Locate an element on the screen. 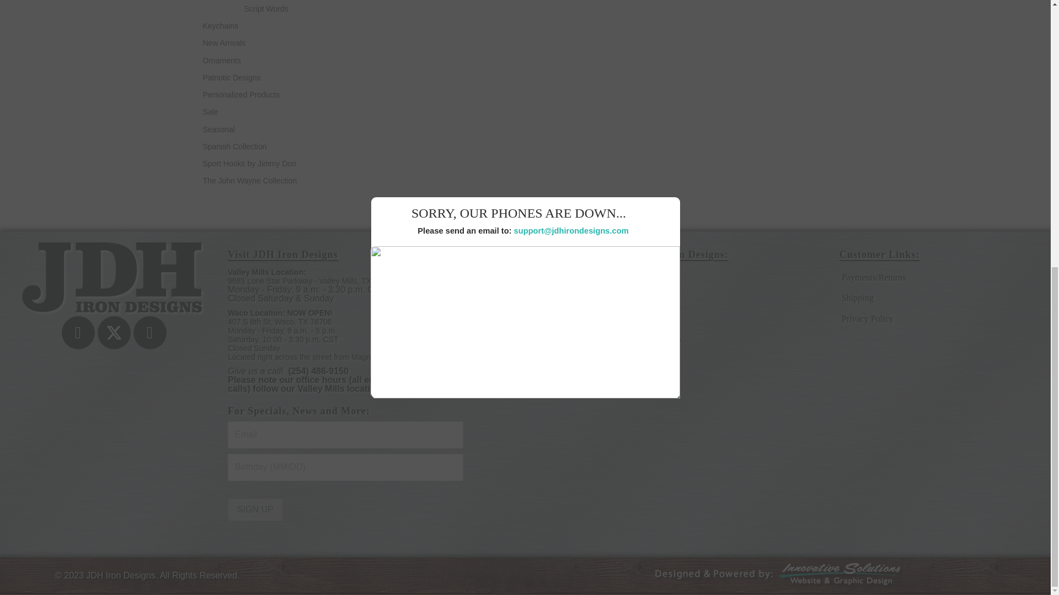 The height and width of the screenshot is (595, 1059). Facebook is located at coordinates (78, 332).